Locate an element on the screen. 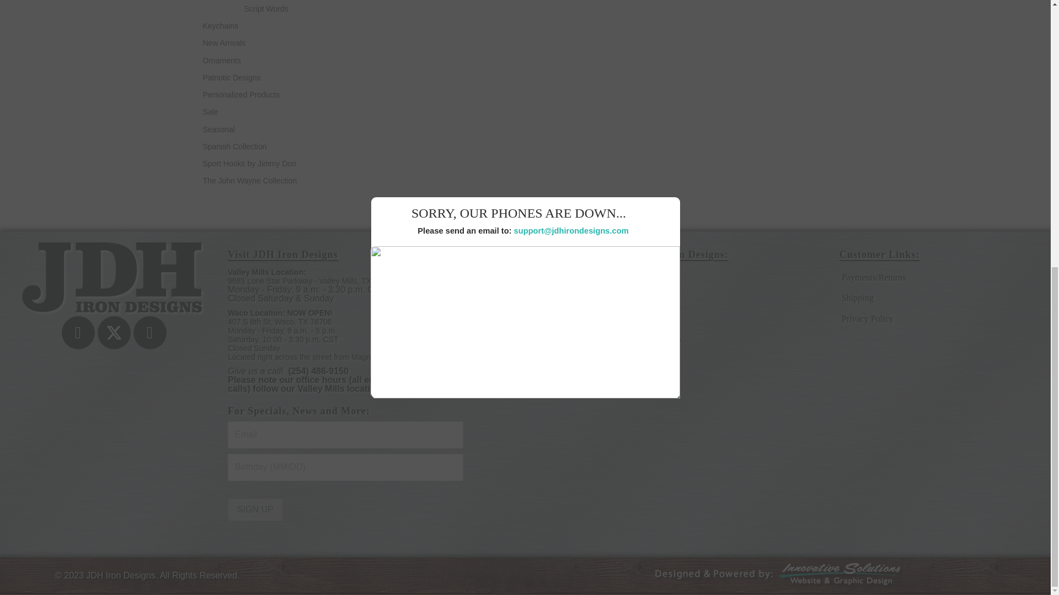 The height and width of the screenshot is (595, 1059). Facebook is located at coordinates (78, 332).